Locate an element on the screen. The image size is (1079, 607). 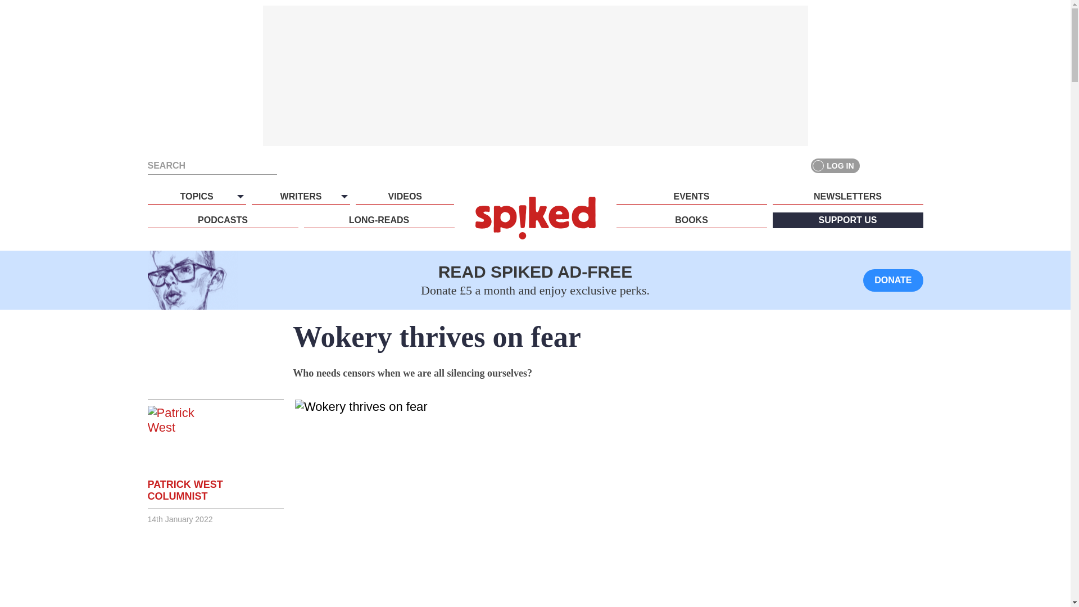
PODCASTS is located at coordinates (222, 220).